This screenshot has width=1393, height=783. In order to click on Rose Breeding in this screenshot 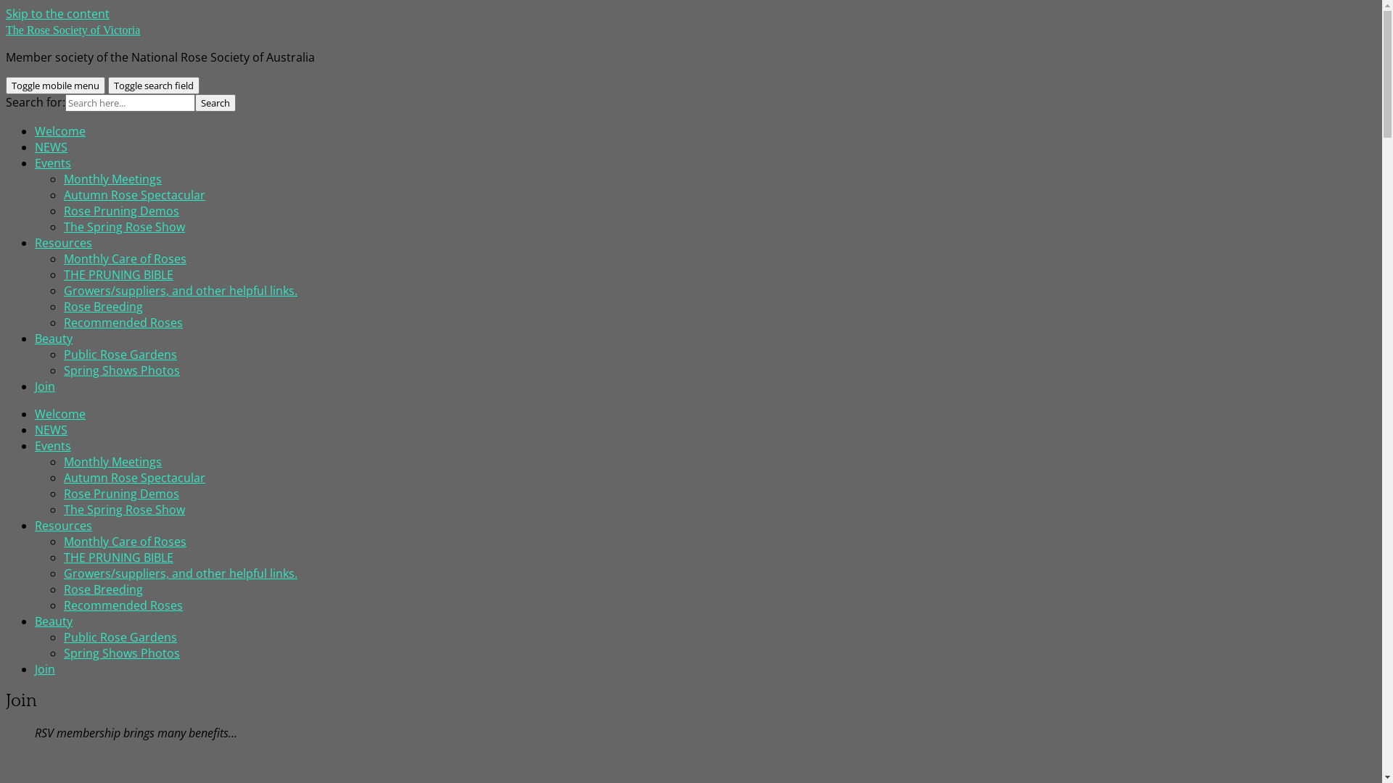, I will do `click(103, 307)`.